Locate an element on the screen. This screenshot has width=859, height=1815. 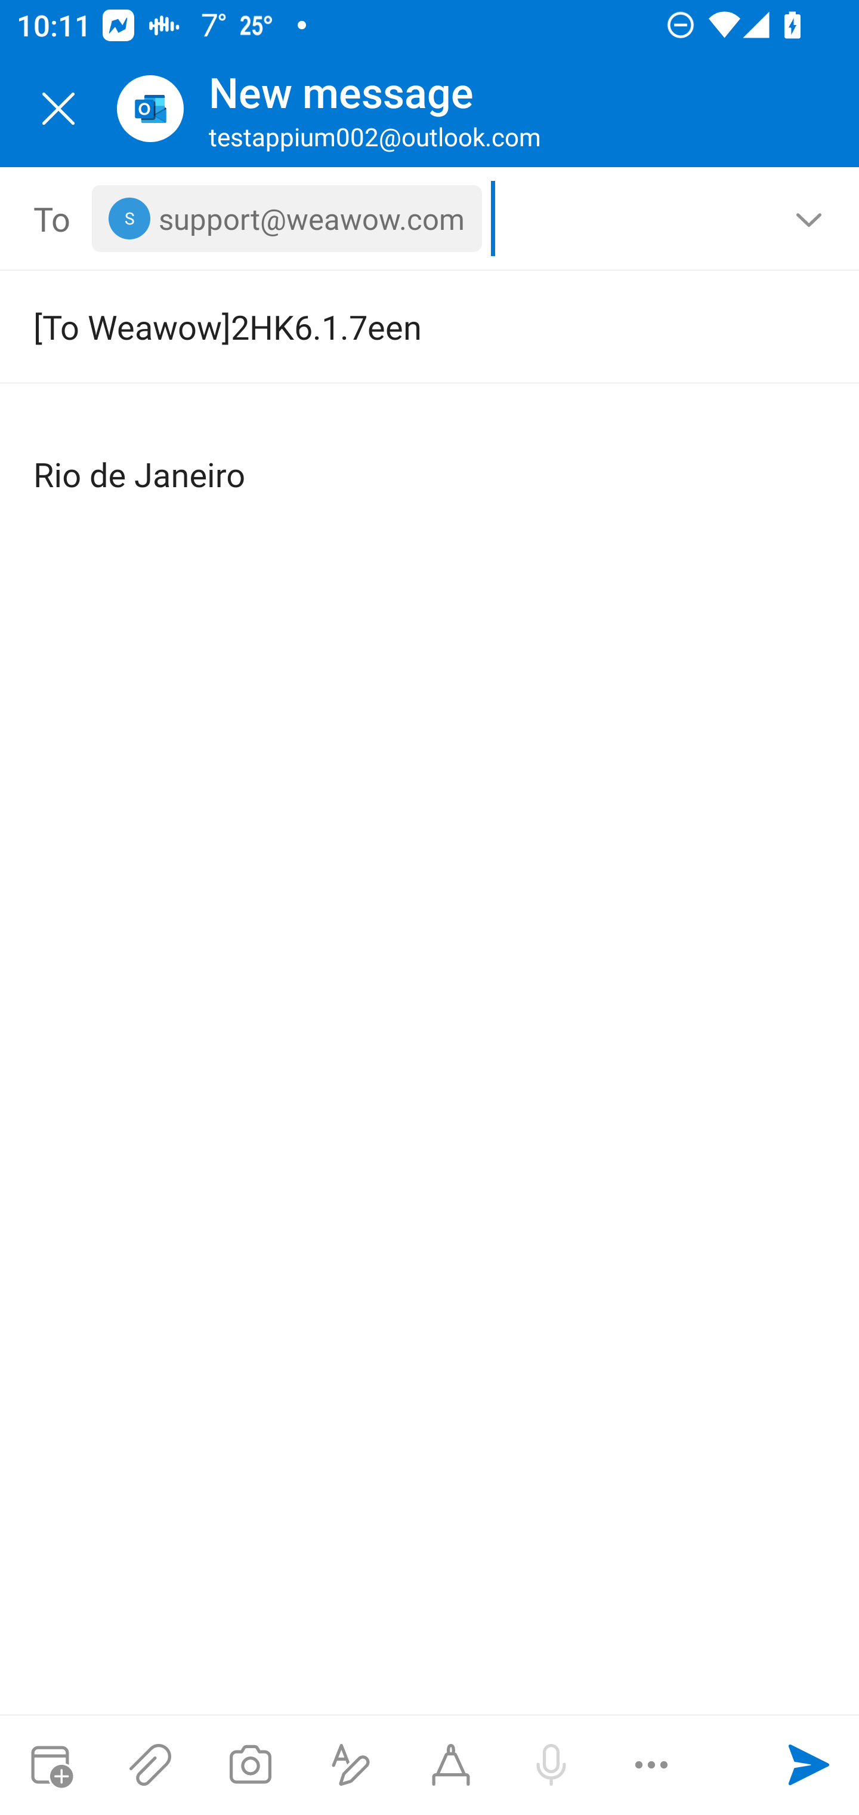
Show formatting options is located at coordinates (351, 1765).